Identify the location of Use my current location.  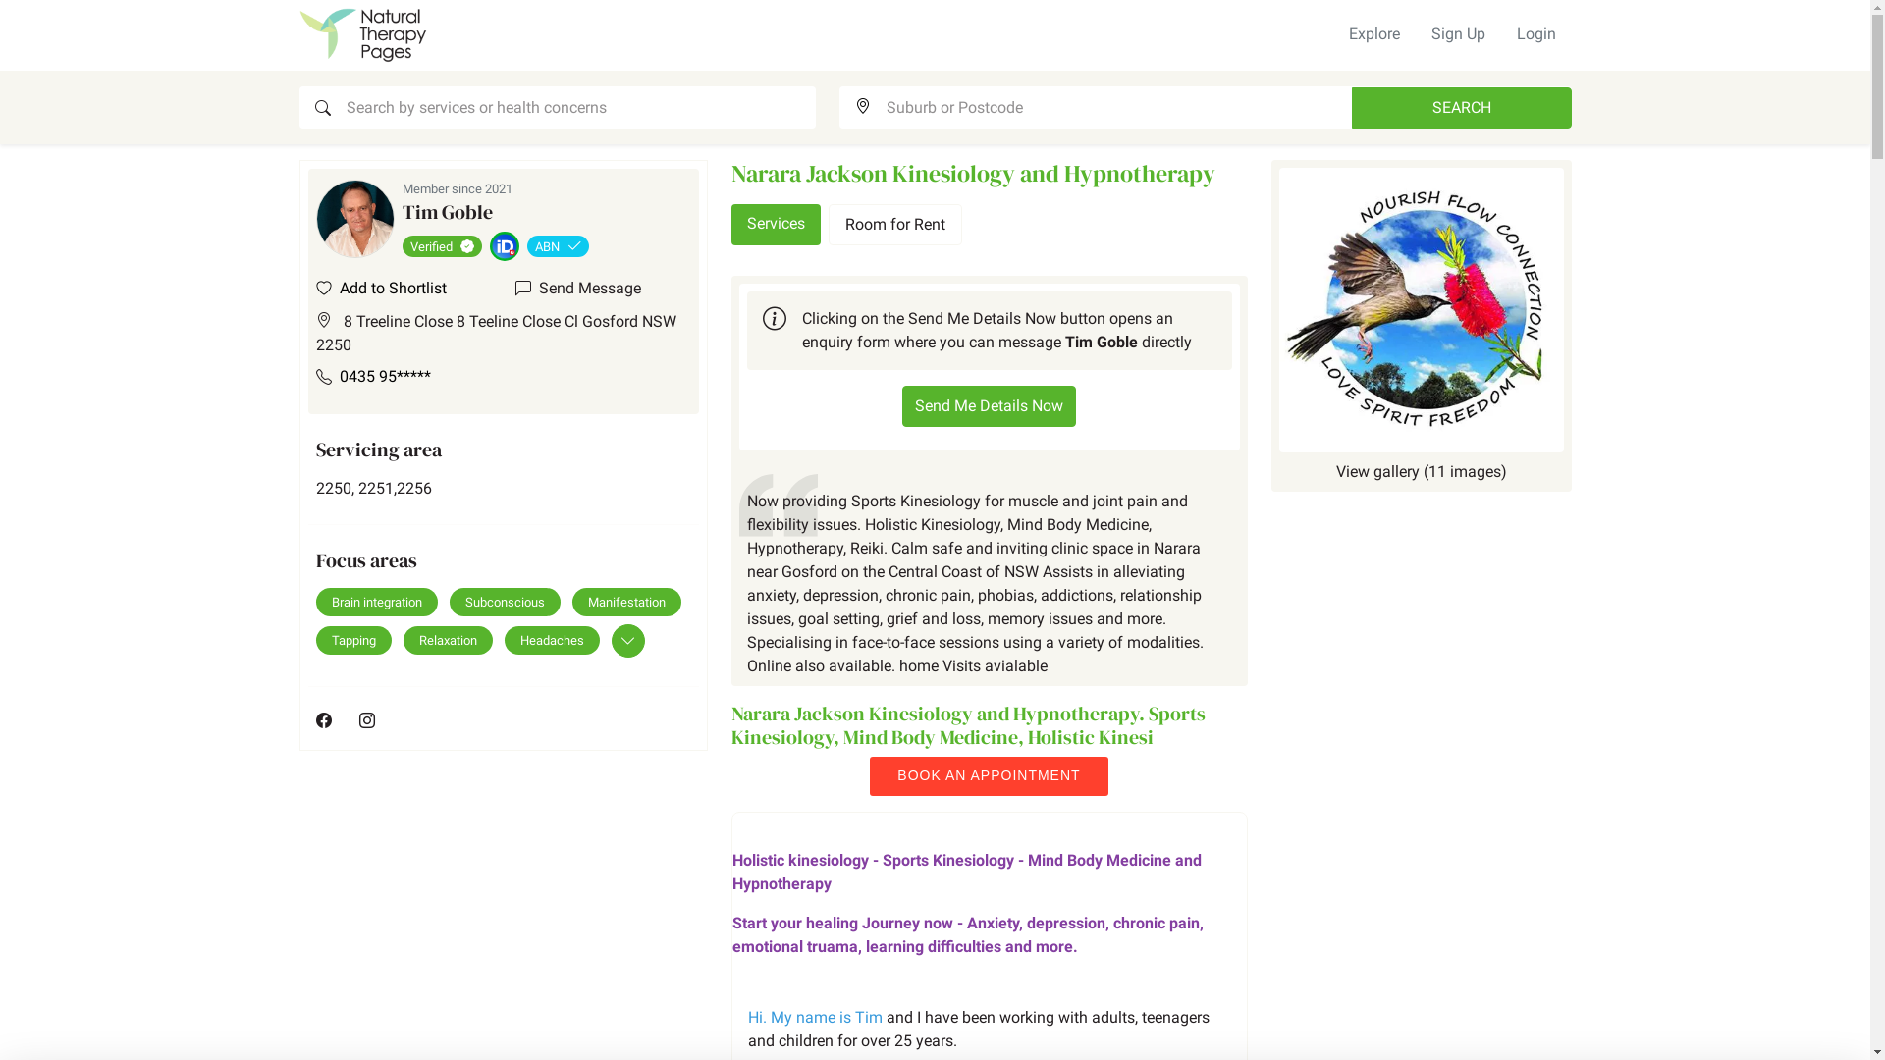
(862, 108).